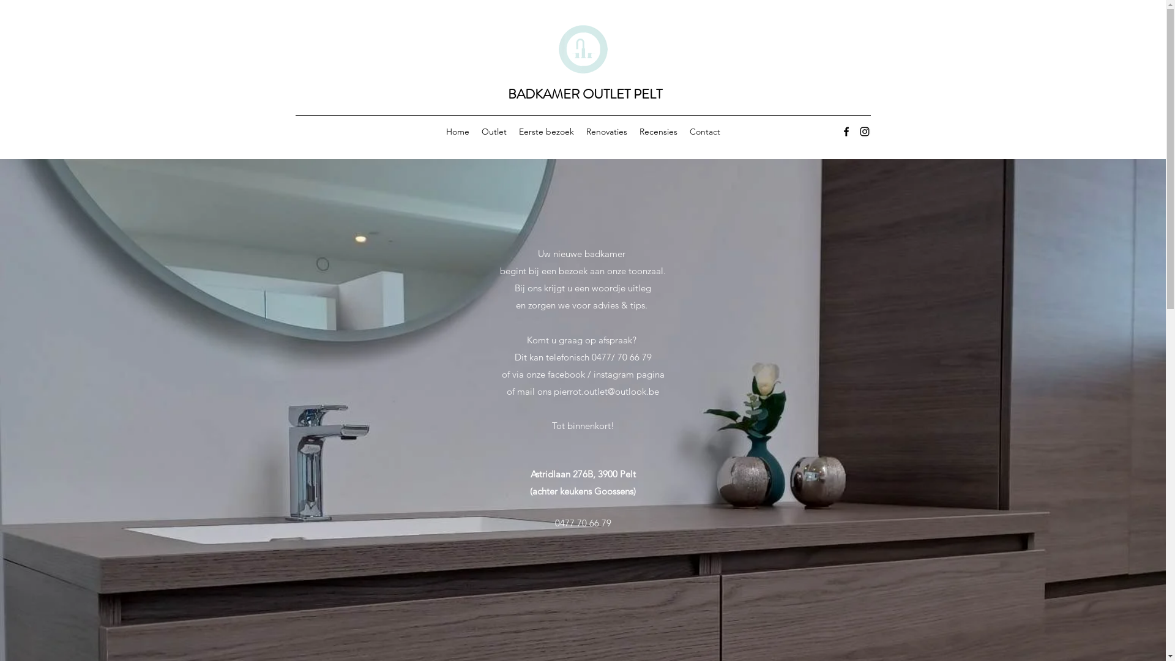 This screenshot has width=1175, height=661. Describe the element at coordinates (493, 132) in the screenshot. I see `Outlet` at that location.